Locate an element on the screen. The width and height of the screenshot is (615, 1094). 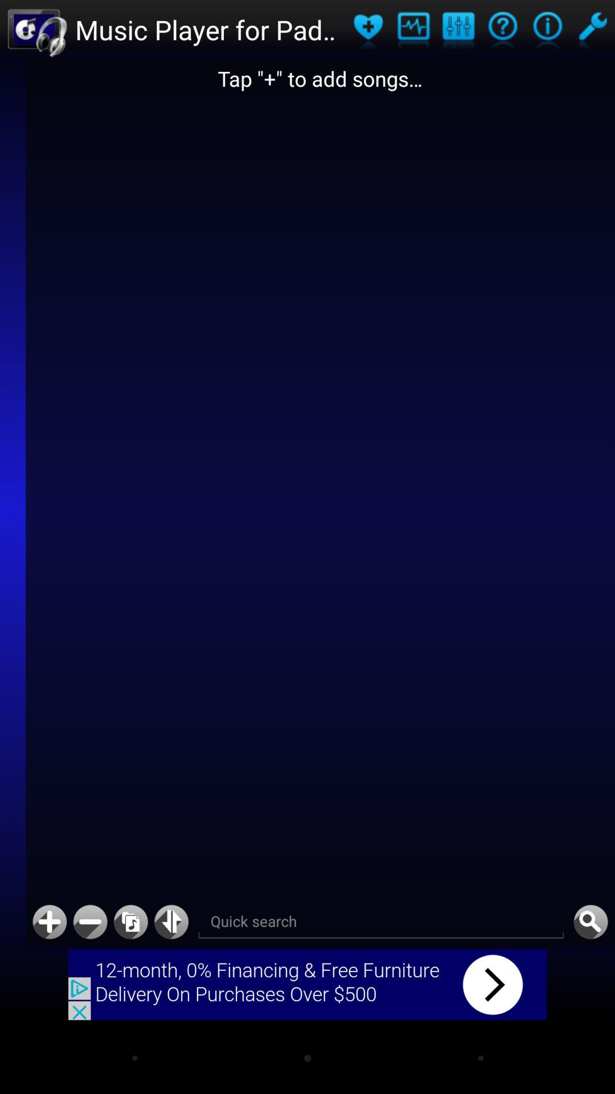
add songs is located at coordinates (368, 30).